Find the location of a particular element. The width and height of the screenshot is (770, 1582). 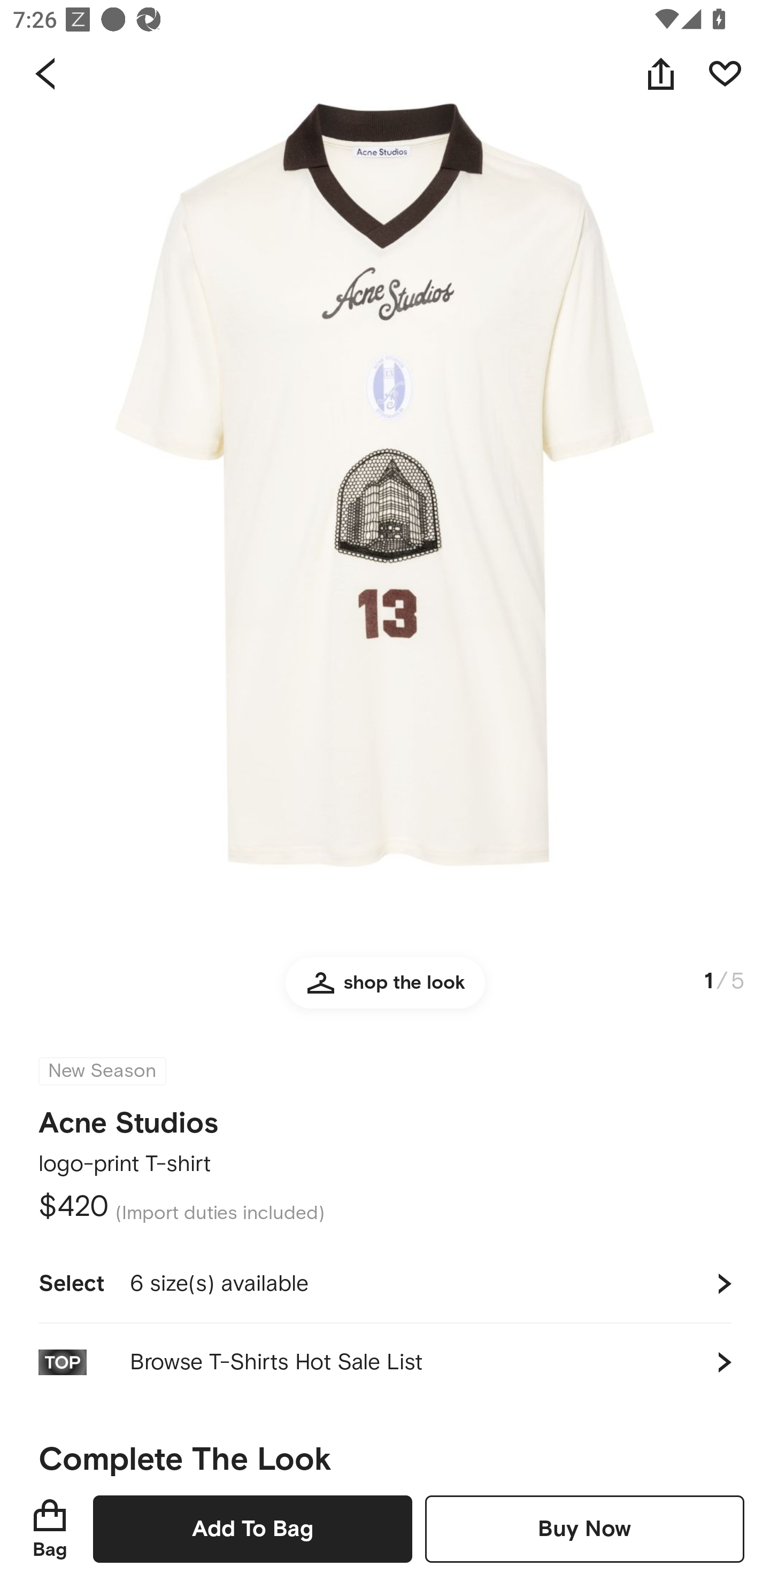

shop the look is located at coordinates (385, 991).